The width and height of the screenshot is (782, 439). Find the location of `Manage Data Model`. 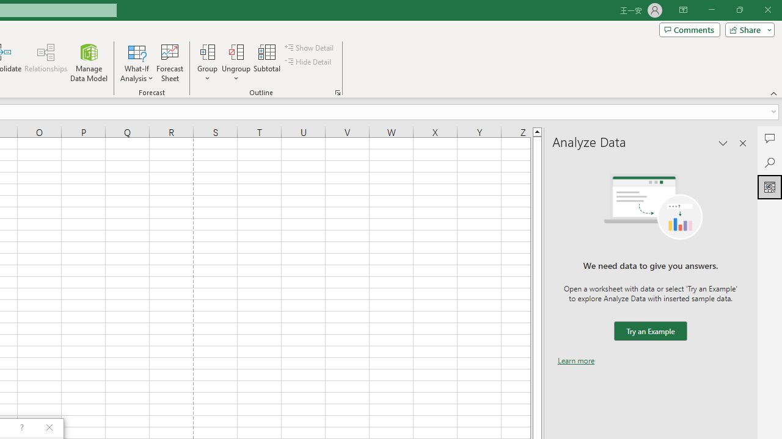

Manage Data Model is located at coordinates (89, 62).